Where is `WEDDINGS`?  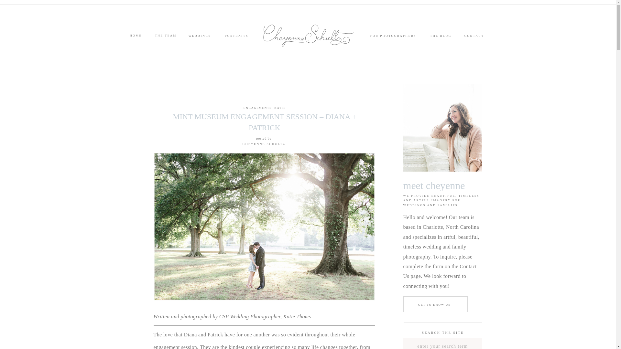 WEDDINGS is located at coordinates (200, 37).